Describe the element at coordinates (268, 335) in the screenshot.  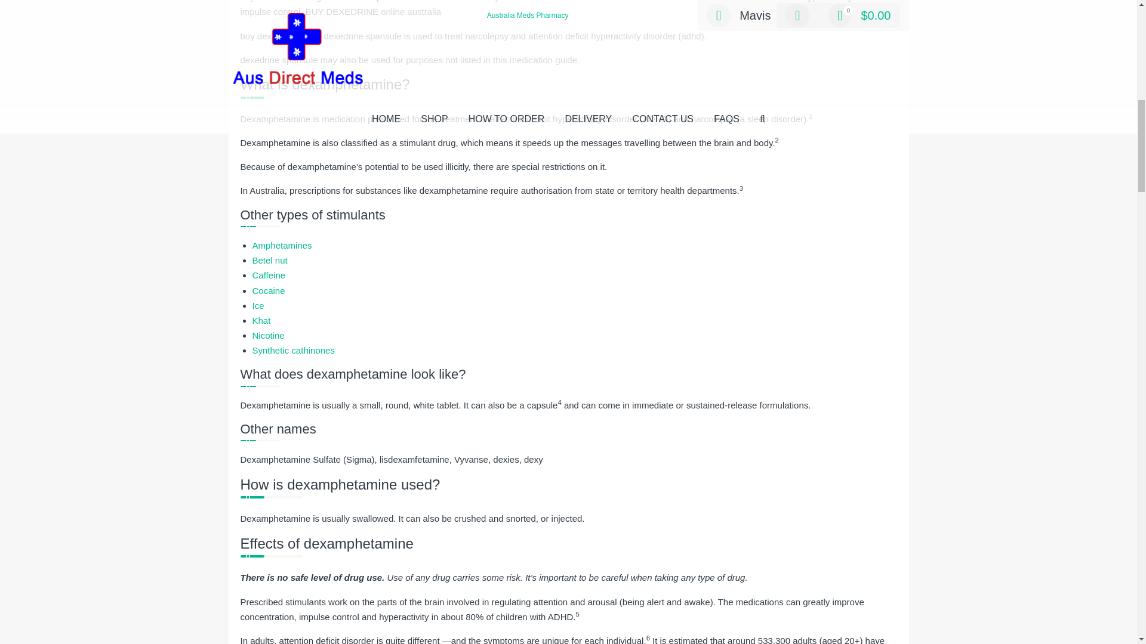
I see `Nicotine` at that location.